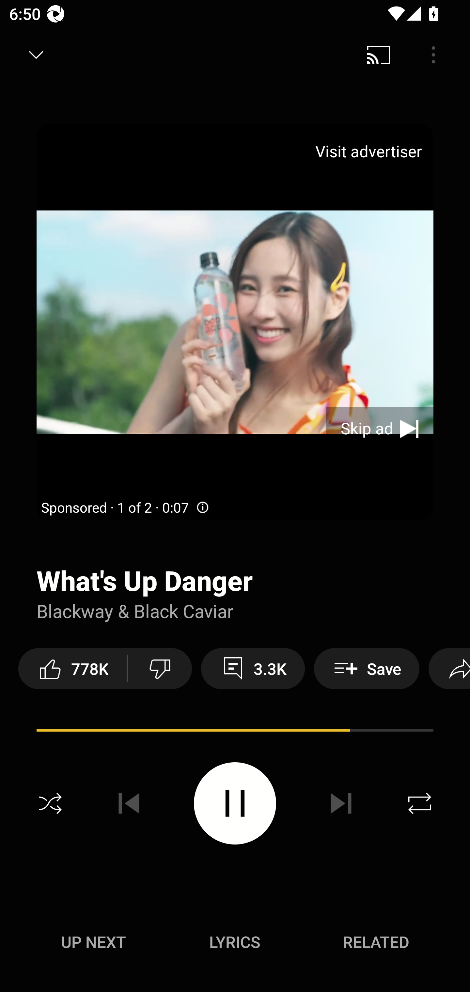  Describe the element at coordinates (420, 803) in the screenshot. I see `Repeat off` at that location.